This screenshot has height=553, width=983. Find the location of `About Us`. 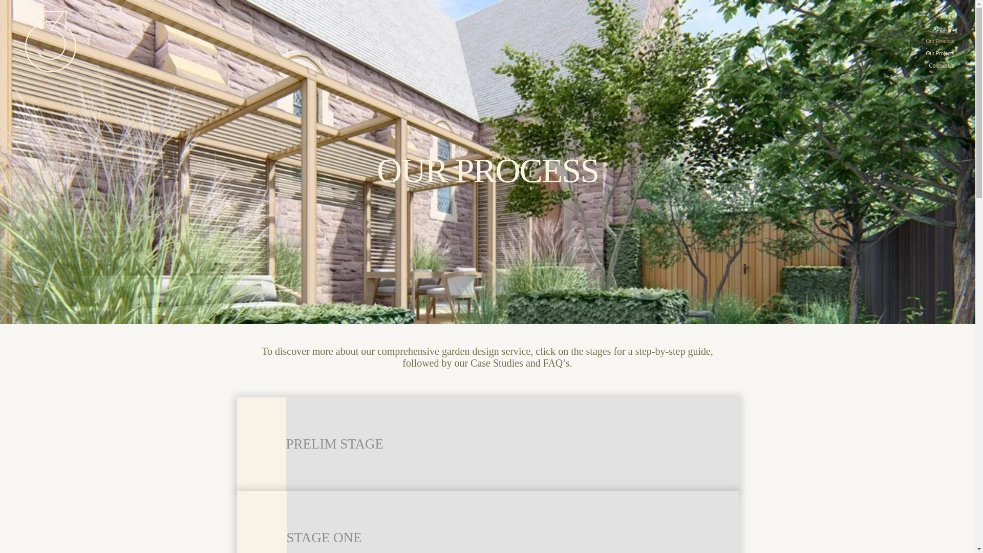

About Us is located at coordinates (936, 29).